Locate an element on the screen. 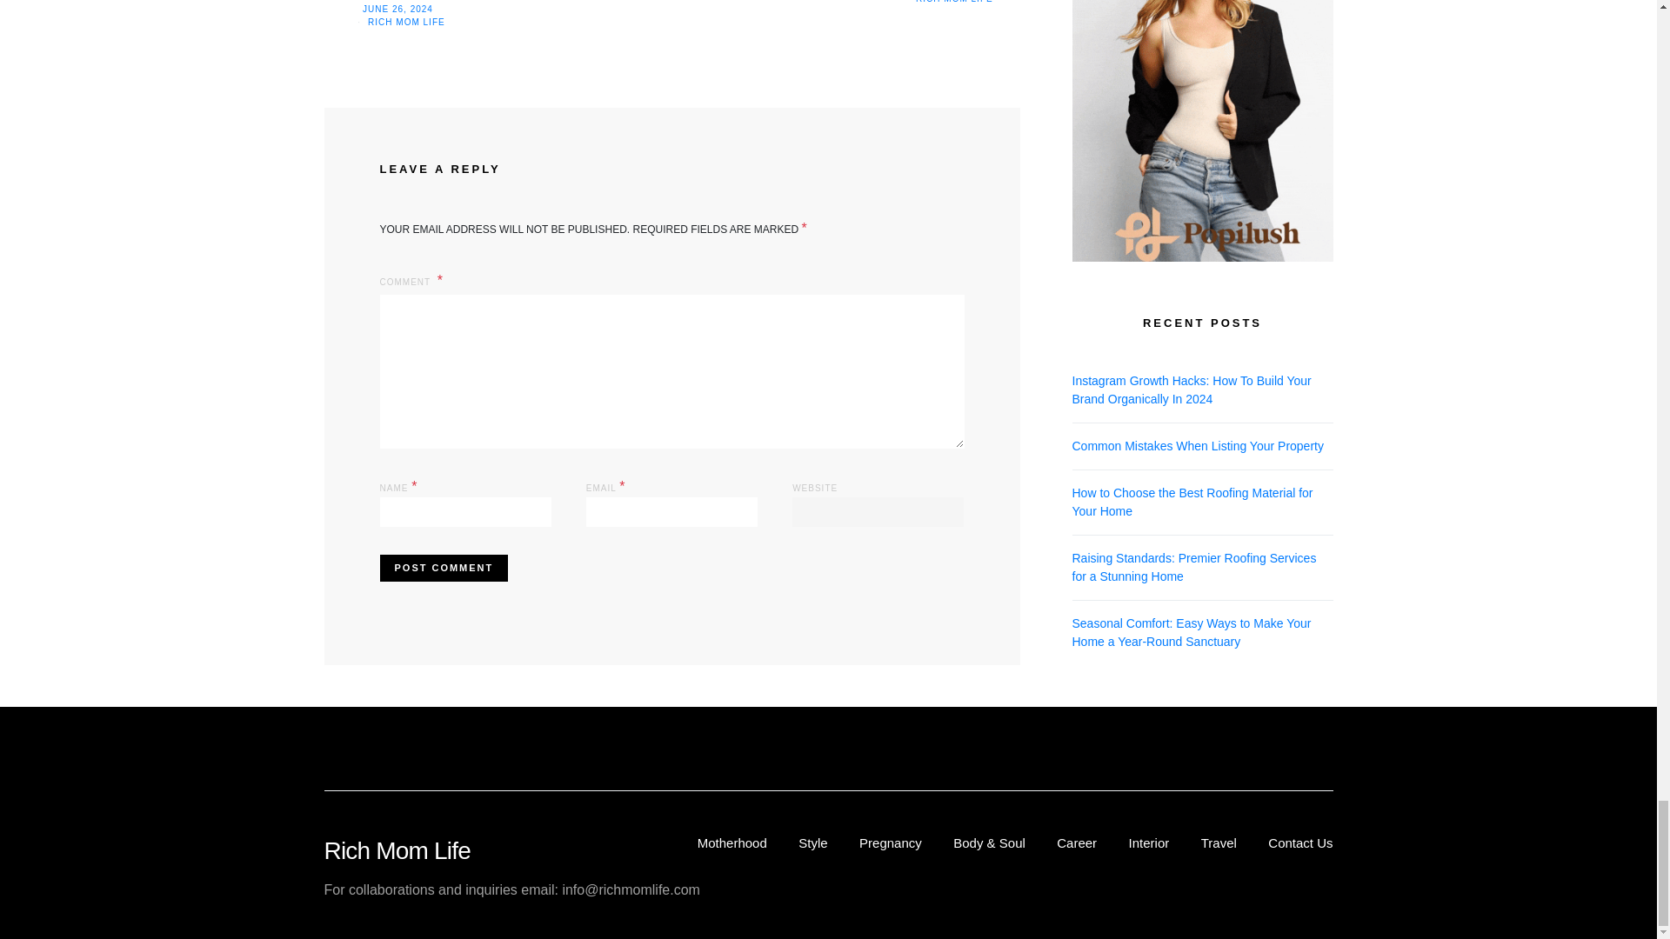 The image size is (1670, 939). View all posts by Rich Mom Life is located at coordinates (406, 23).